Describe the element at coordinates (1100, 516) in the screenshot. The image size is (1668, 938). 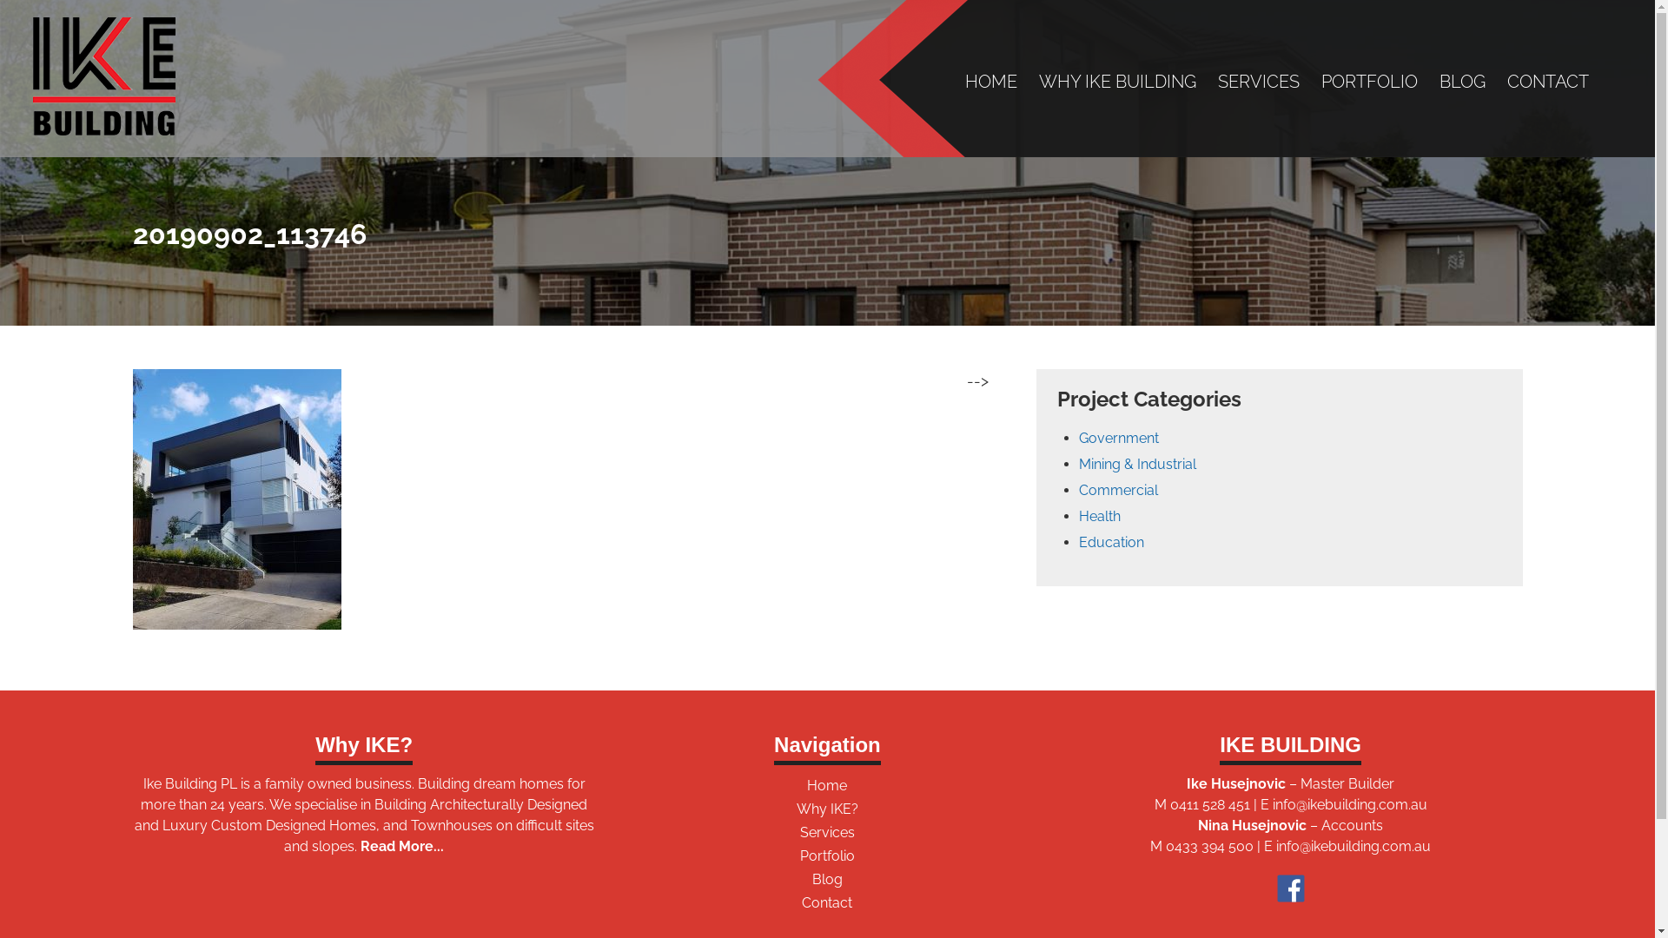
I see `Health` at that location.